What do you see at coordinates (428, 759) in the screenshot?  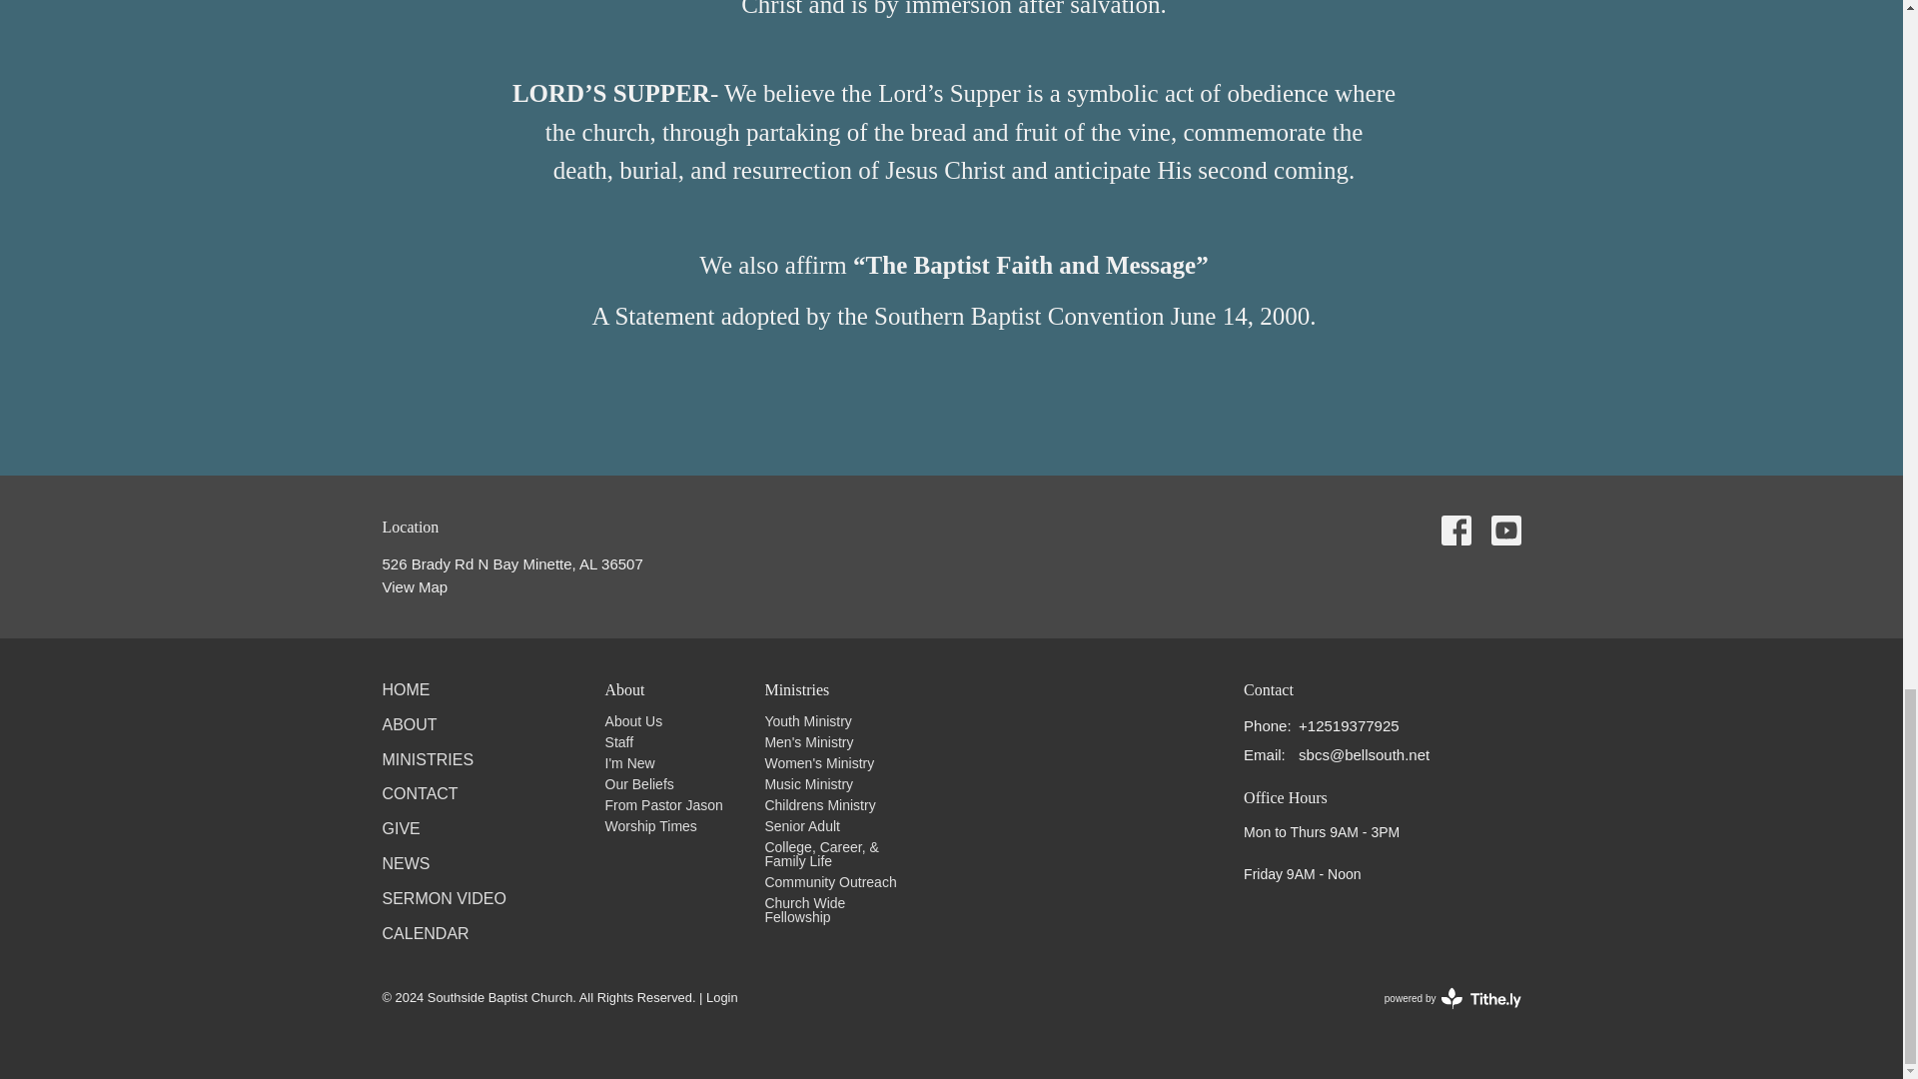 I see `MINISTRIES` at bounding box center [428, 759].